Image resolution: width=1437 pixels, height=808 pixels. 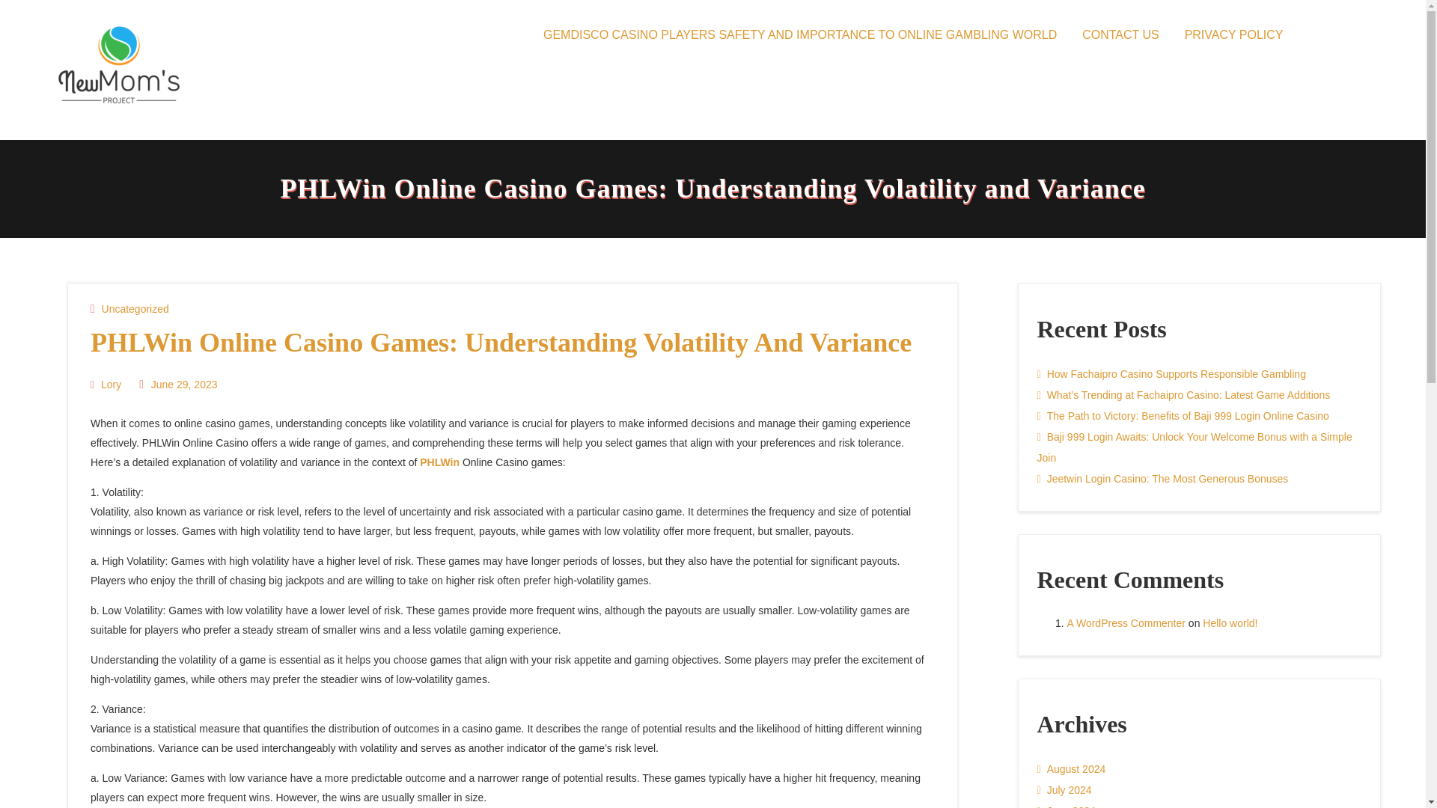 I want to click on Uncategorized, so click(x=135, y=308).